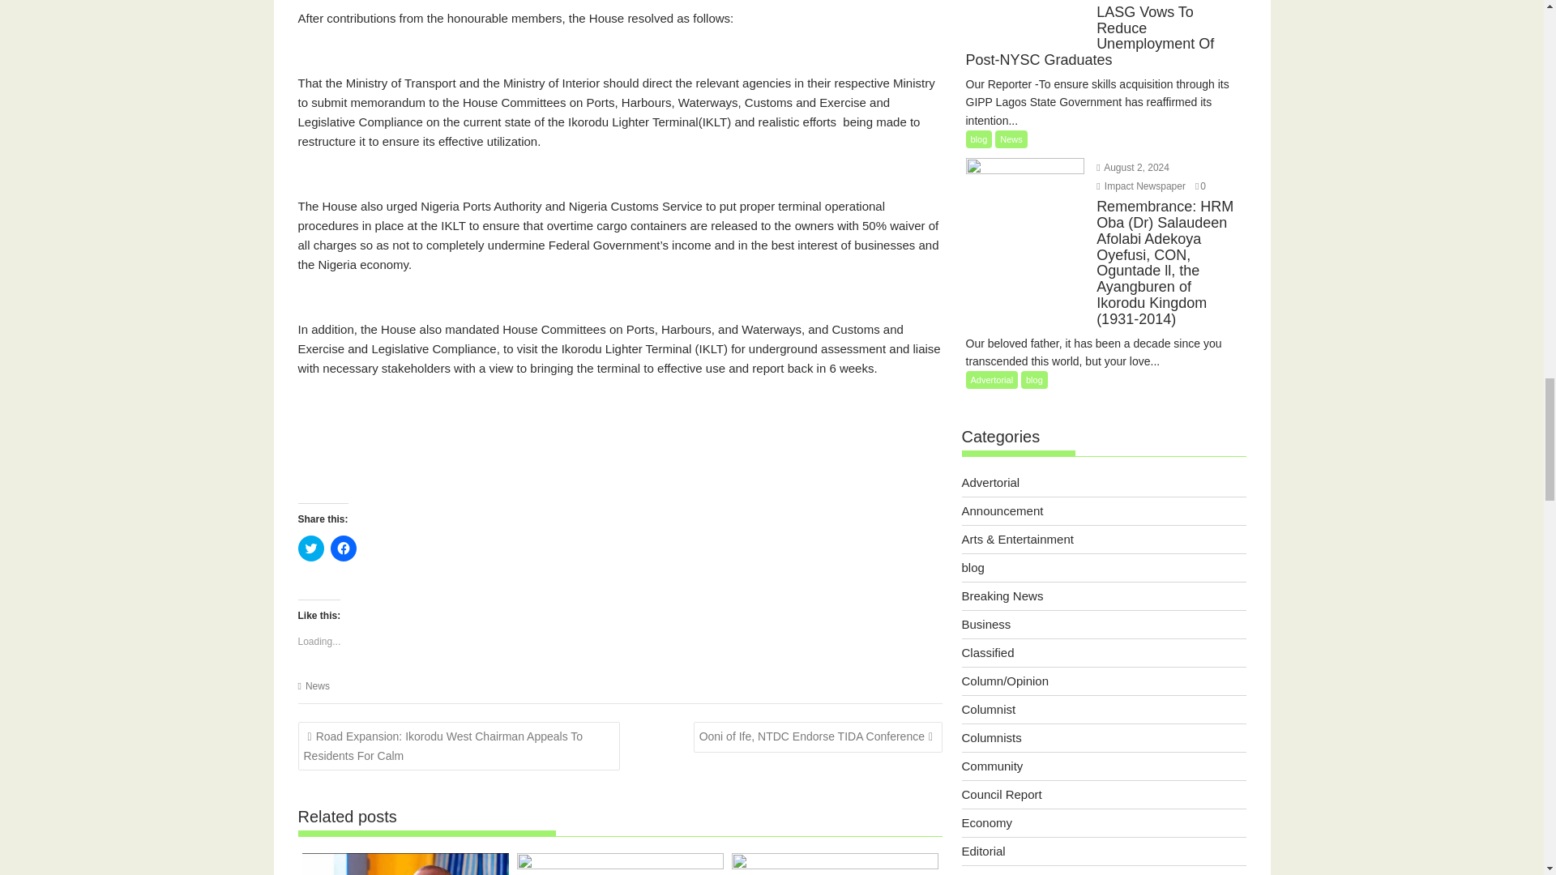  What do you see at coordinates (343, 548) in the screenshot?
I see `Click to share on Facebook` at bounding box center [343, 548].